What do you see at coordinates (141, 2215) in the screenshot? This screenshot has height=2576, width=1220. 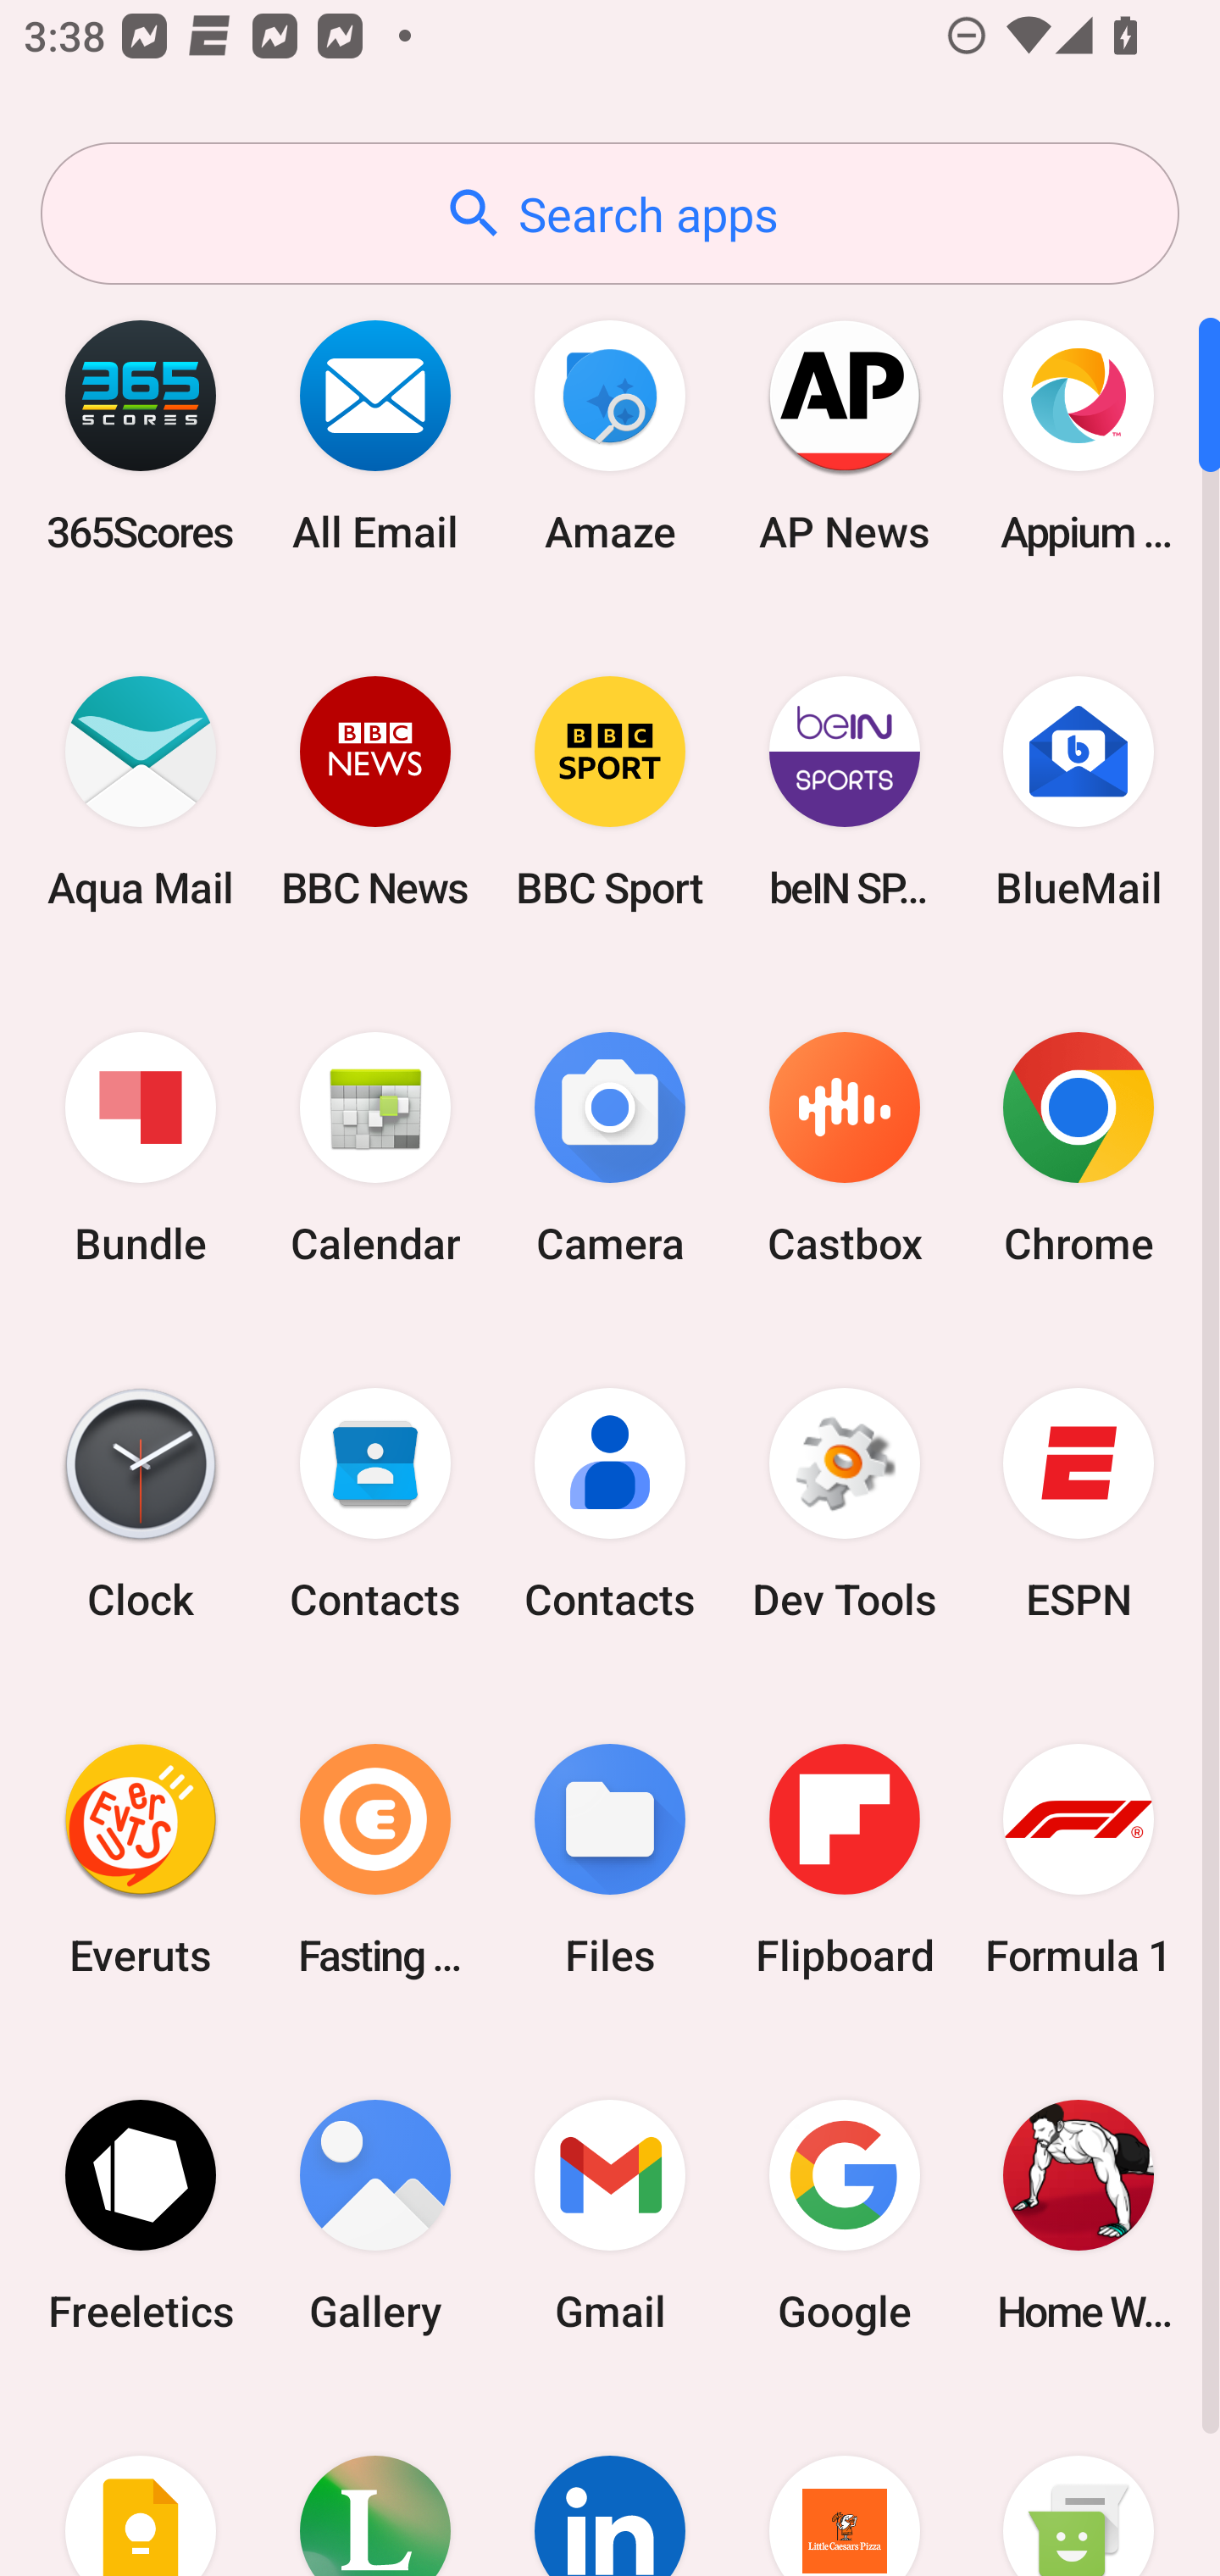 I see `Freeletics` at bounding box center [141, 2215].